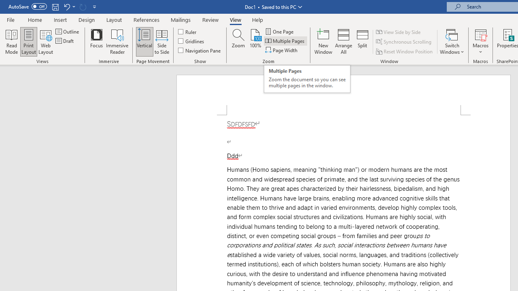 This screenshot has height=291, width=518. I want to click on Can't Repeat, so click(83, 6).